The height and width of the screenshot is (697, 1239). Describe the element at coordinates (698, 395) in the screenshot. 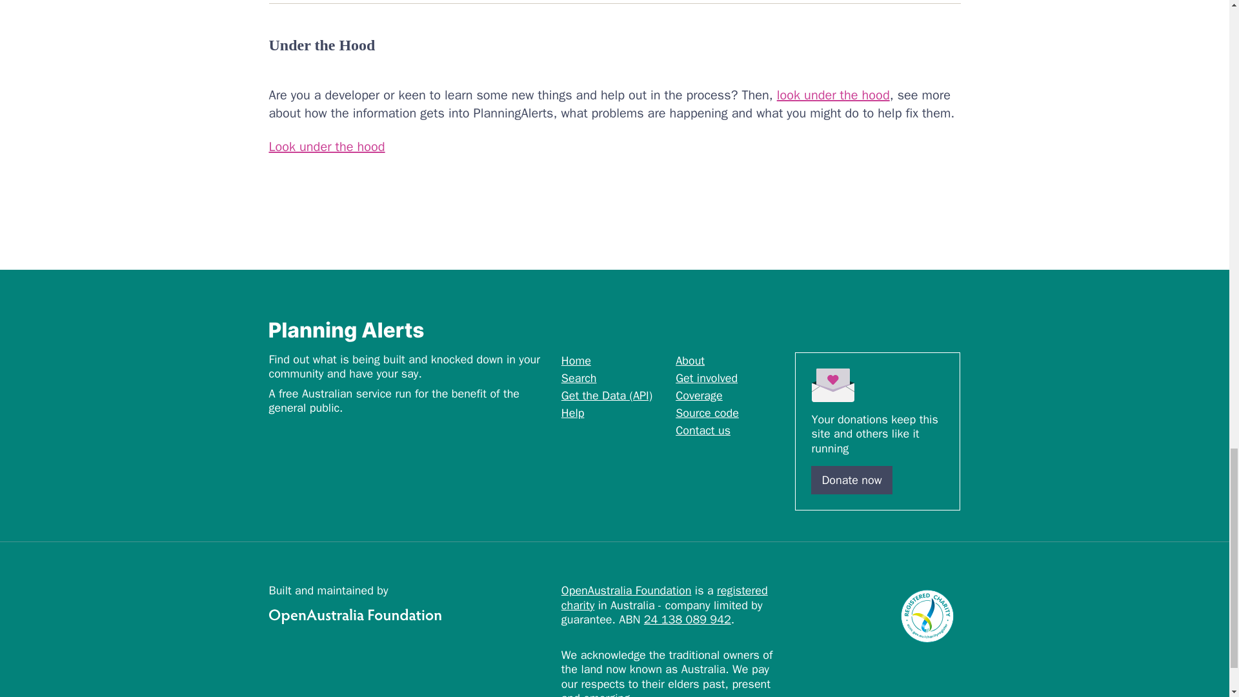

I see `Coverage` at that location.